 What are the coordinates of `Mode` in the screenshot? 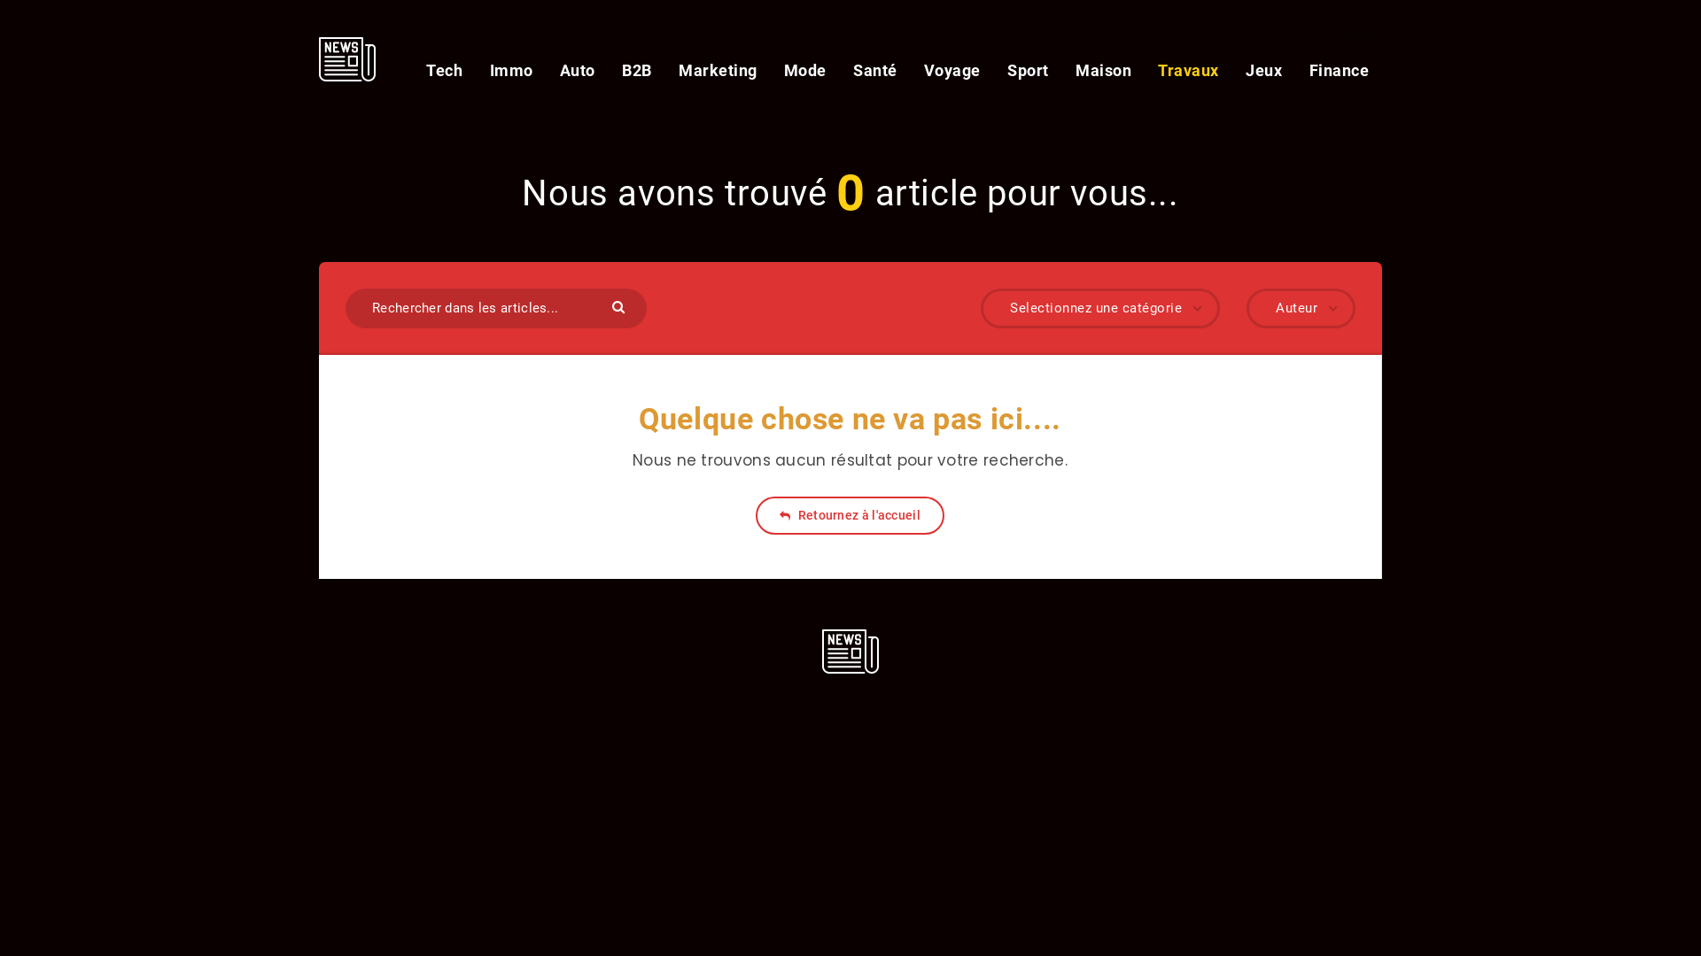 It's located at (805, 71).